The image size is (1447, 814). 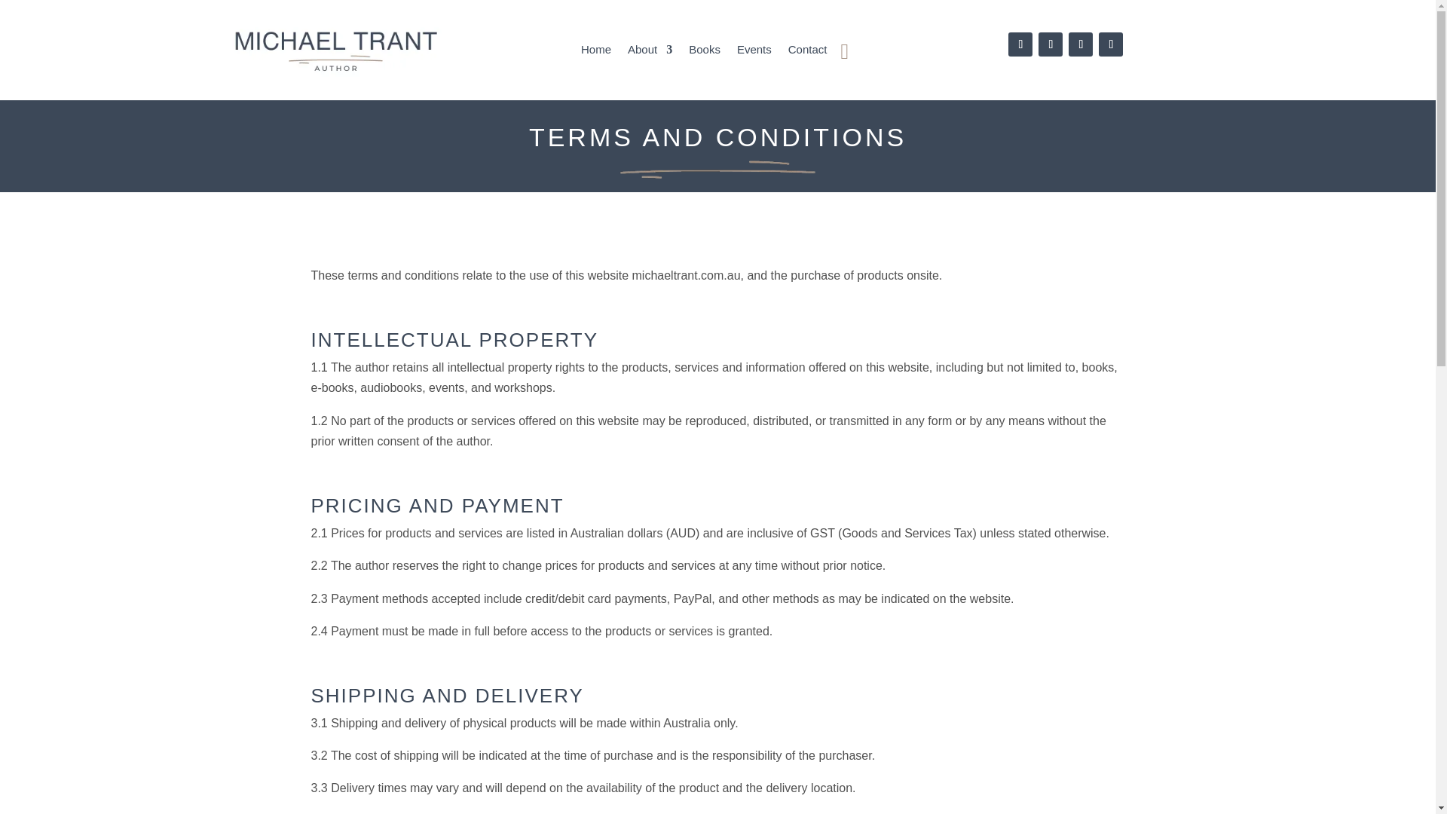 What do you see at coordinates (717, 169) in the screenshot?
I see `Michael Trant stickes` at bounding box center [717, 169].